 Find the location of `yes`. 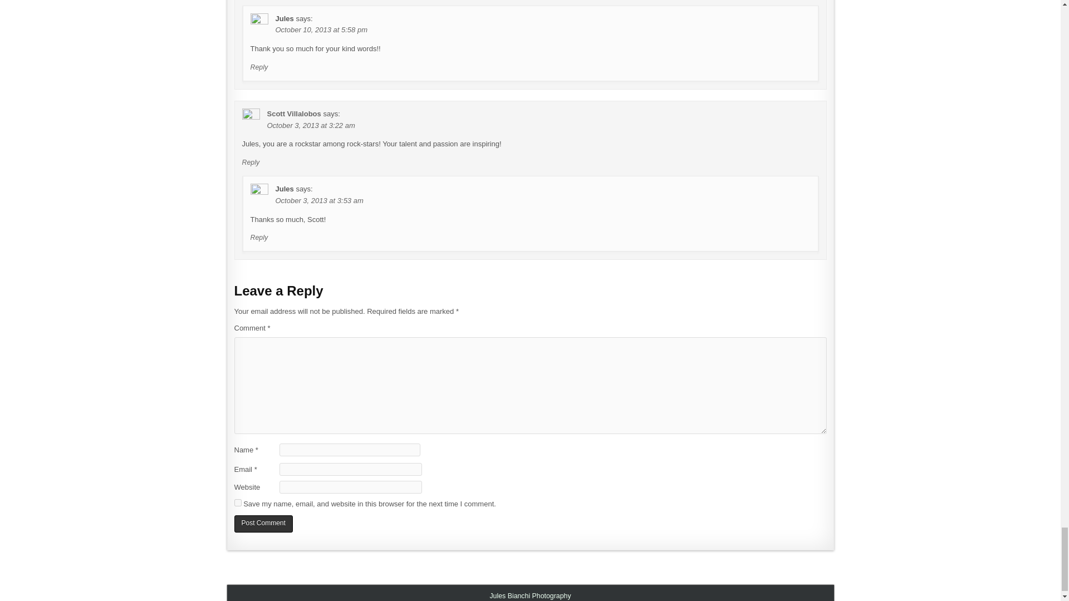

yes is located at coordinates (237, 503).